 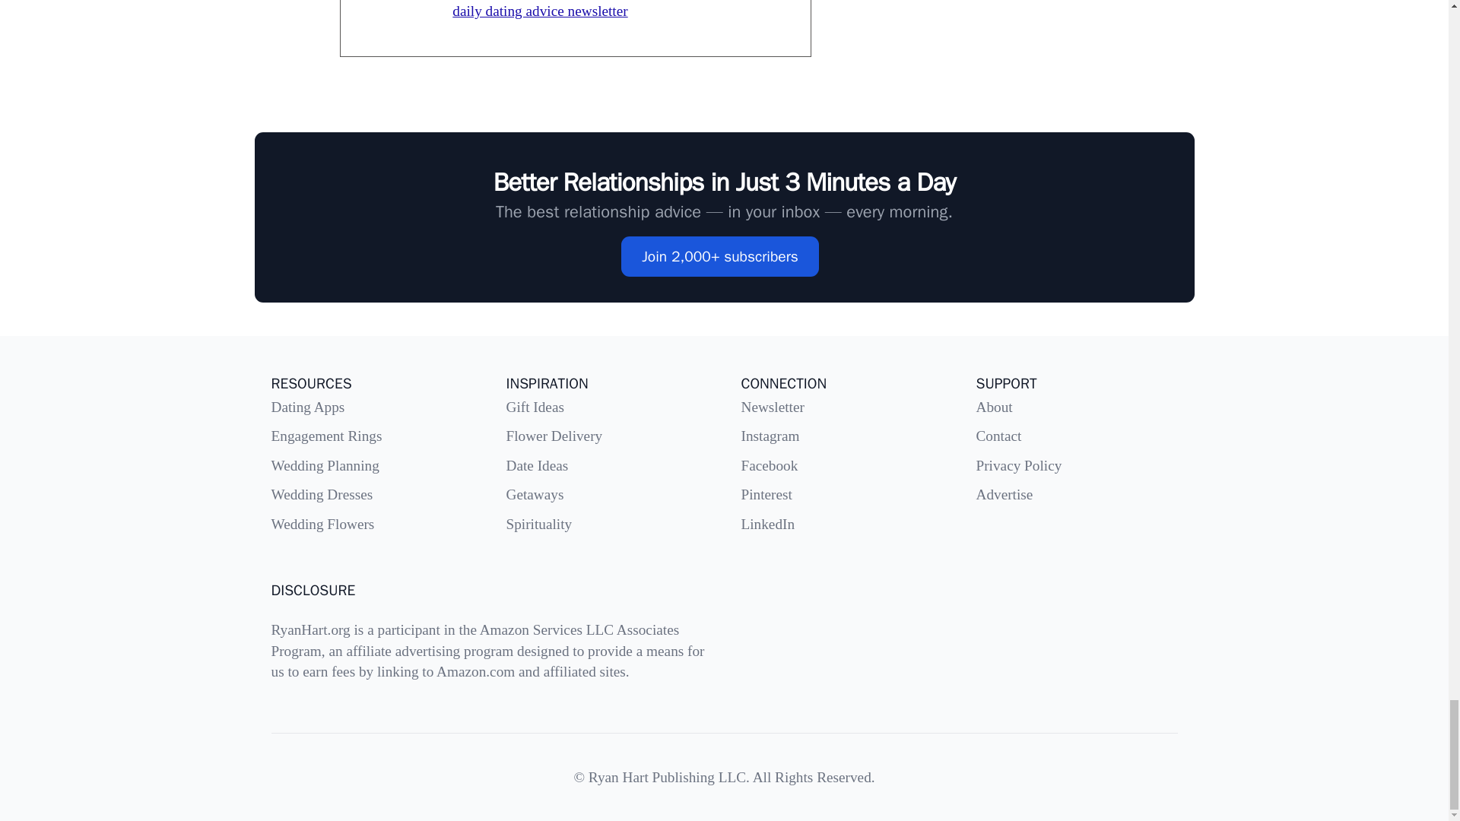 What do you see at coordinates (770, 436) in the screenshot?
I see `Instagram` at bounding box center [770, 436].